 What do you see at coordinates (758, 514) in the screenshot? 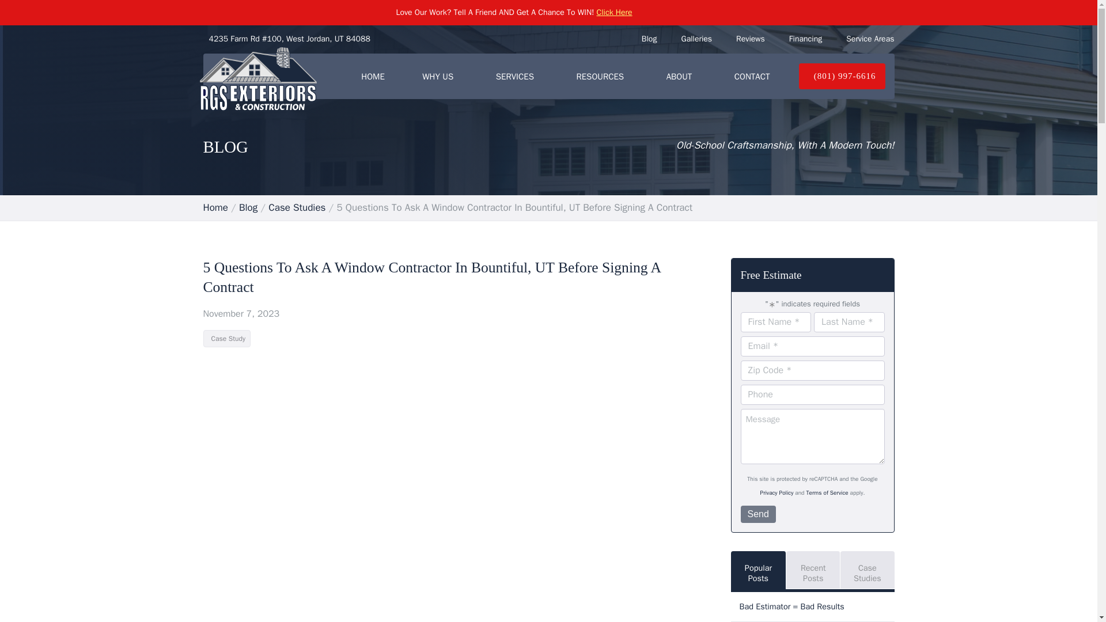
I see `Send` at bounding box center [758, 514].